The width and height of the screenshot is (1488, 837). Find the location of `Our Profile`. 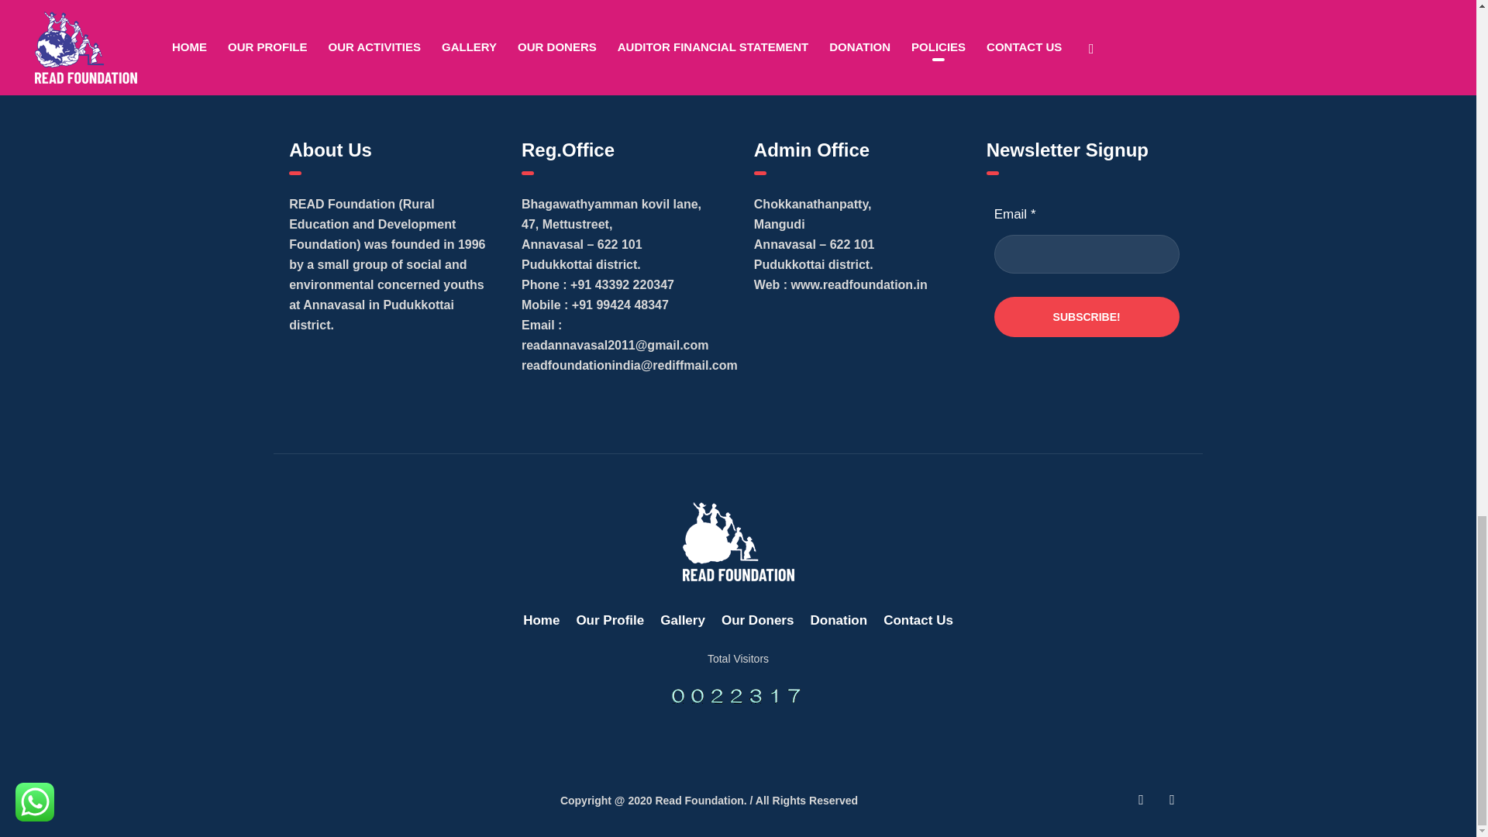

Our Profile is located at coordinates (610, 620).